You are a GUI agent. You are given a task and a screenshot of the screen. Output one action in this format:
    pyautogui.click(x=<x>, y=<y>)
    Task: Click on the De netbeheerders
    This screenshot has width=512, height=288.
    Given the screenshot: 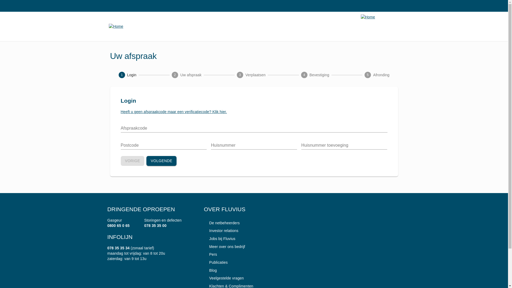 What is the action you would take?
    pyautogui.click(x=222, y=223)
    